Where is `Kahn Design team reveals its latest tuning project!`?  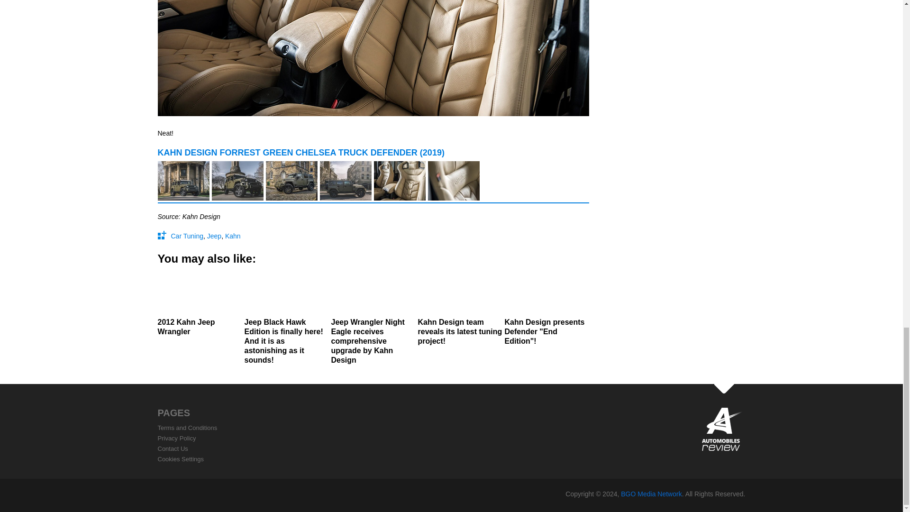
Kahn Design team reveals its latest tuning project! is located at coordinates (460, 309).